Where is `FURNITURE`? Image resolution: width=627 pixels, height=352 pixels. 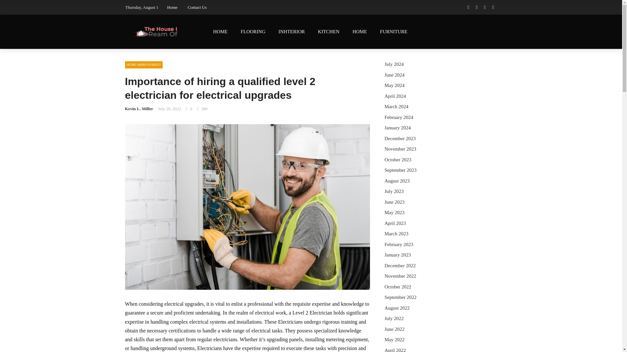
FURNITURE is located at coordinates (394, 32).